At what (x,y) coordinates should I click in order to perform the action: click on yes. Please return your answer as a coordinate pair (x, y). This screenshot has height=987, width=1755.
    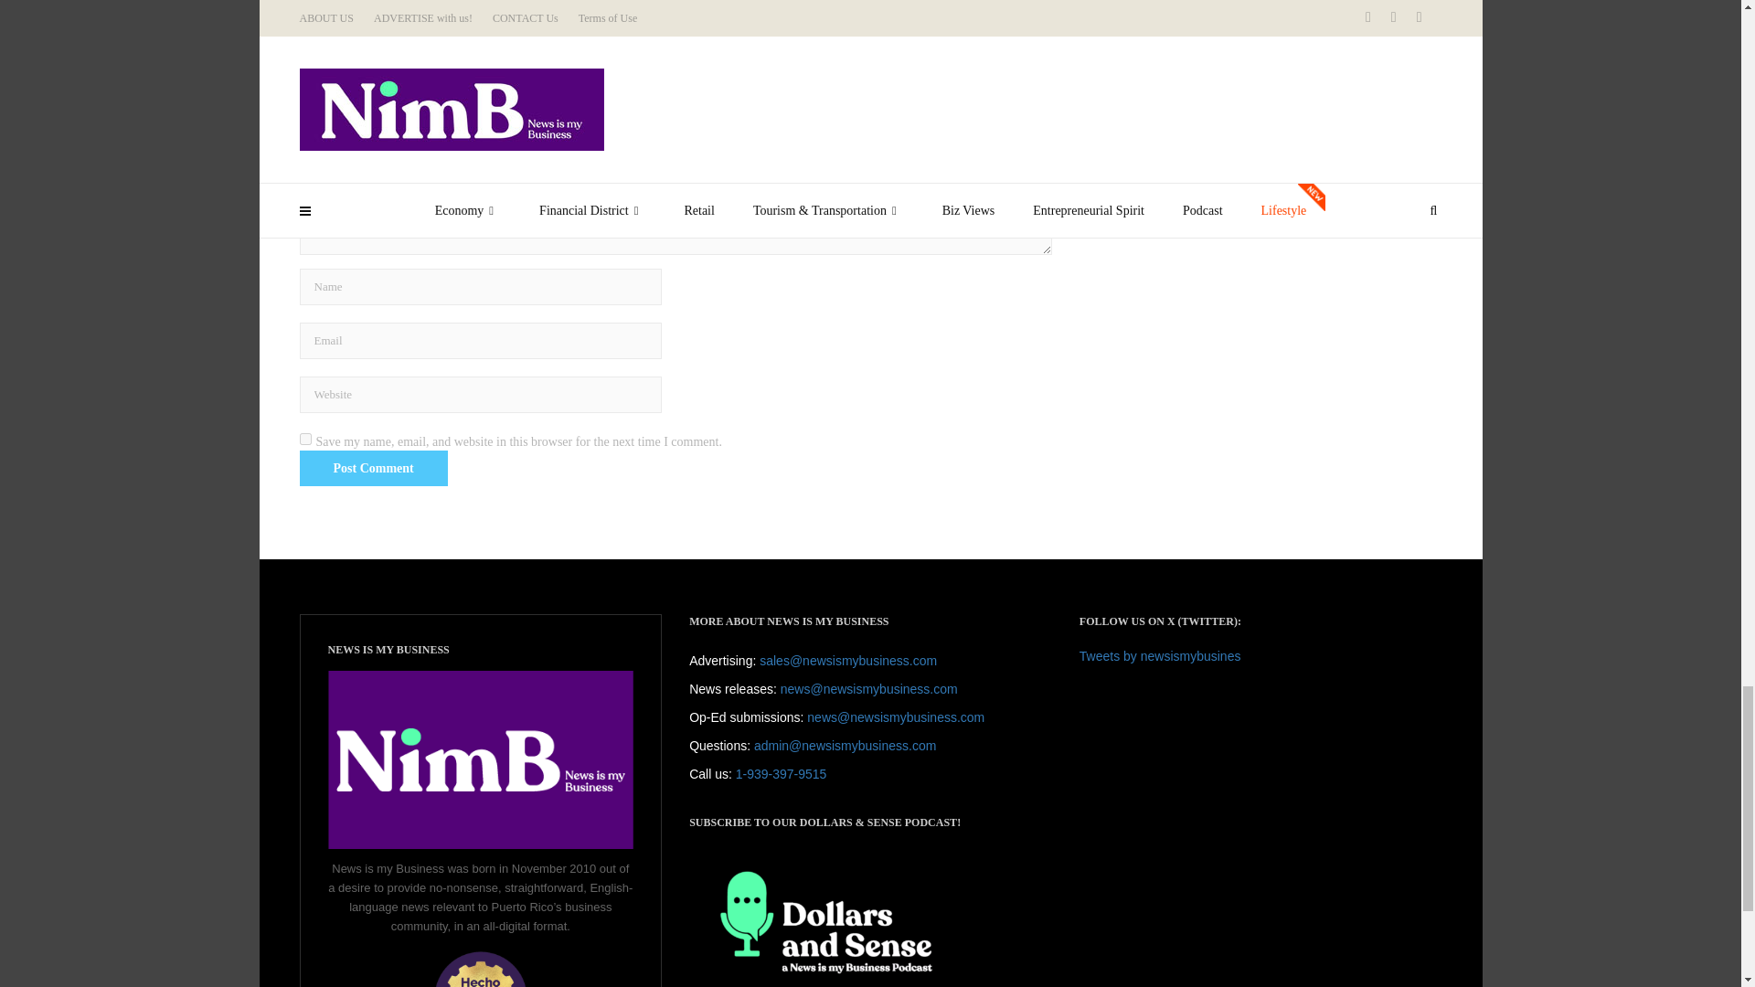
    Looking at the image, I should click on (305, 439).